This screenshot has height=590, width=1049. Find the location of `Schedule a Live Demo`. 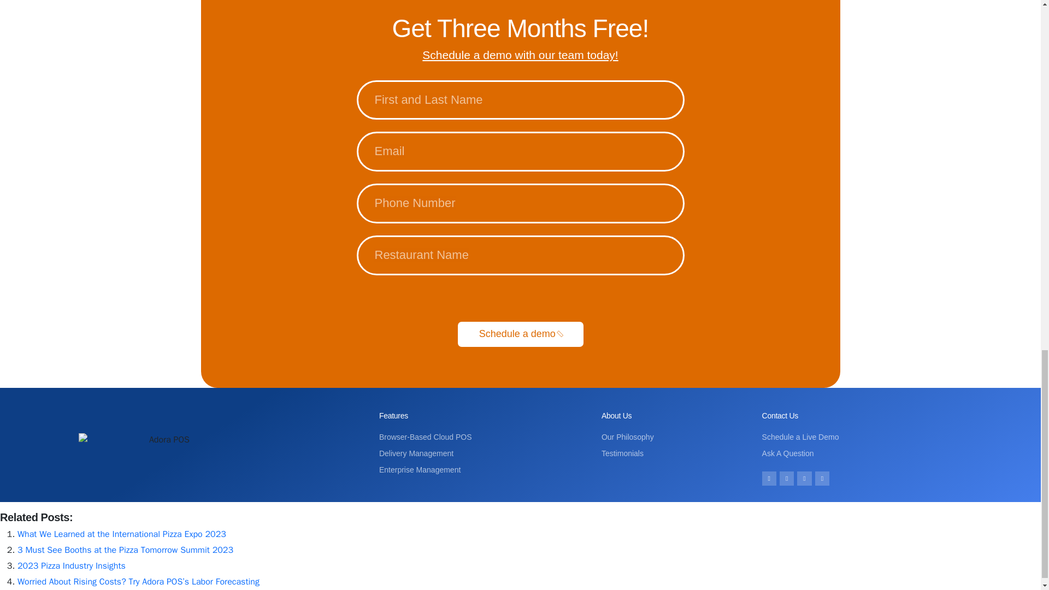

Schedule a Live Demo is located at coordinates (863, 437).